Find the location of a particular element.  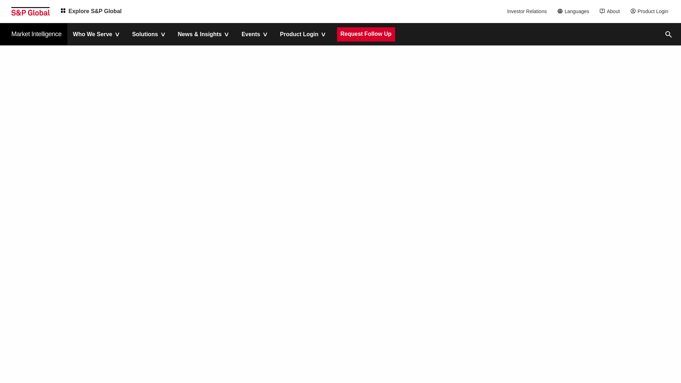

About is located at coordinates (611, 11).